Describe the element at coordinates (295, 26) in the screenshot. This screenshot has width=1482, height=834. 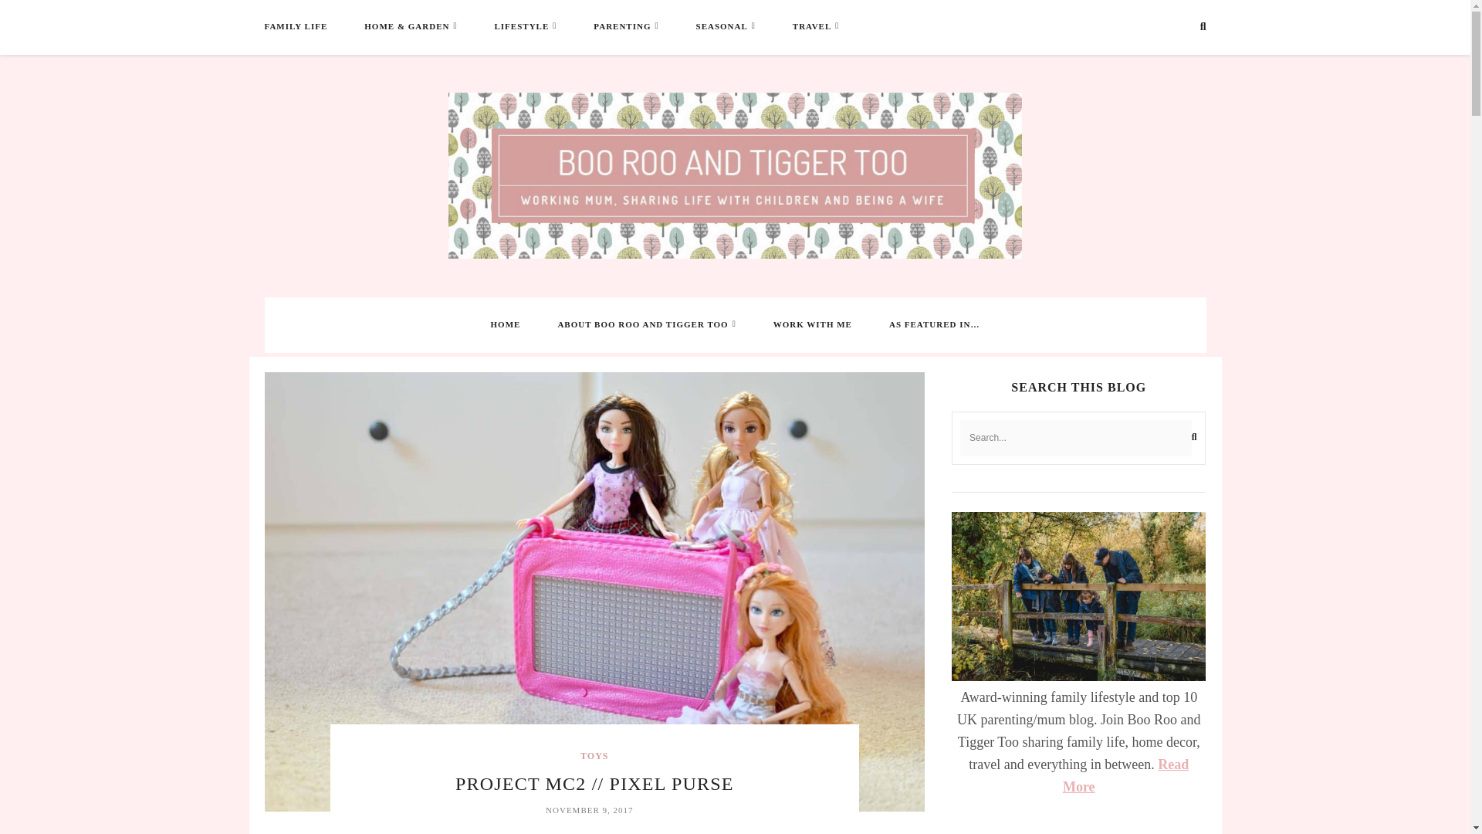
I see `FAMILY LIFE` at that location.